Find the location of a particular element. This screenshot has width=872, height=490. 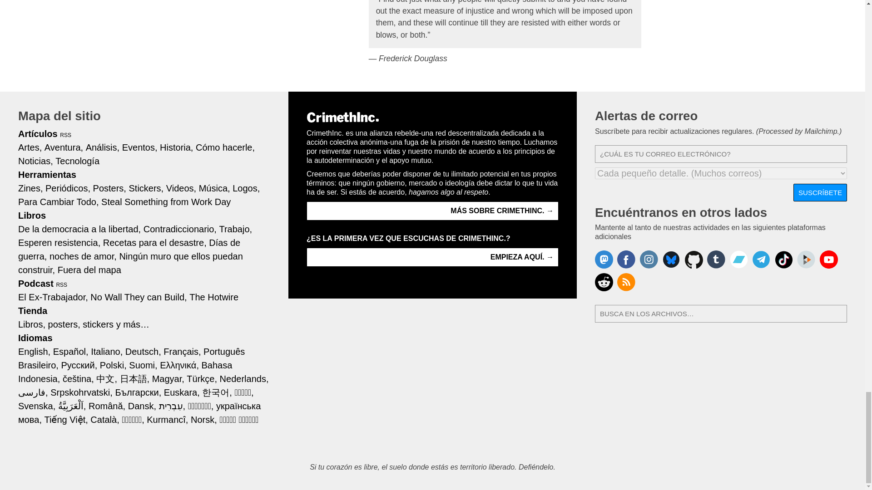

Herramientas is located at coordinates (47, 174).